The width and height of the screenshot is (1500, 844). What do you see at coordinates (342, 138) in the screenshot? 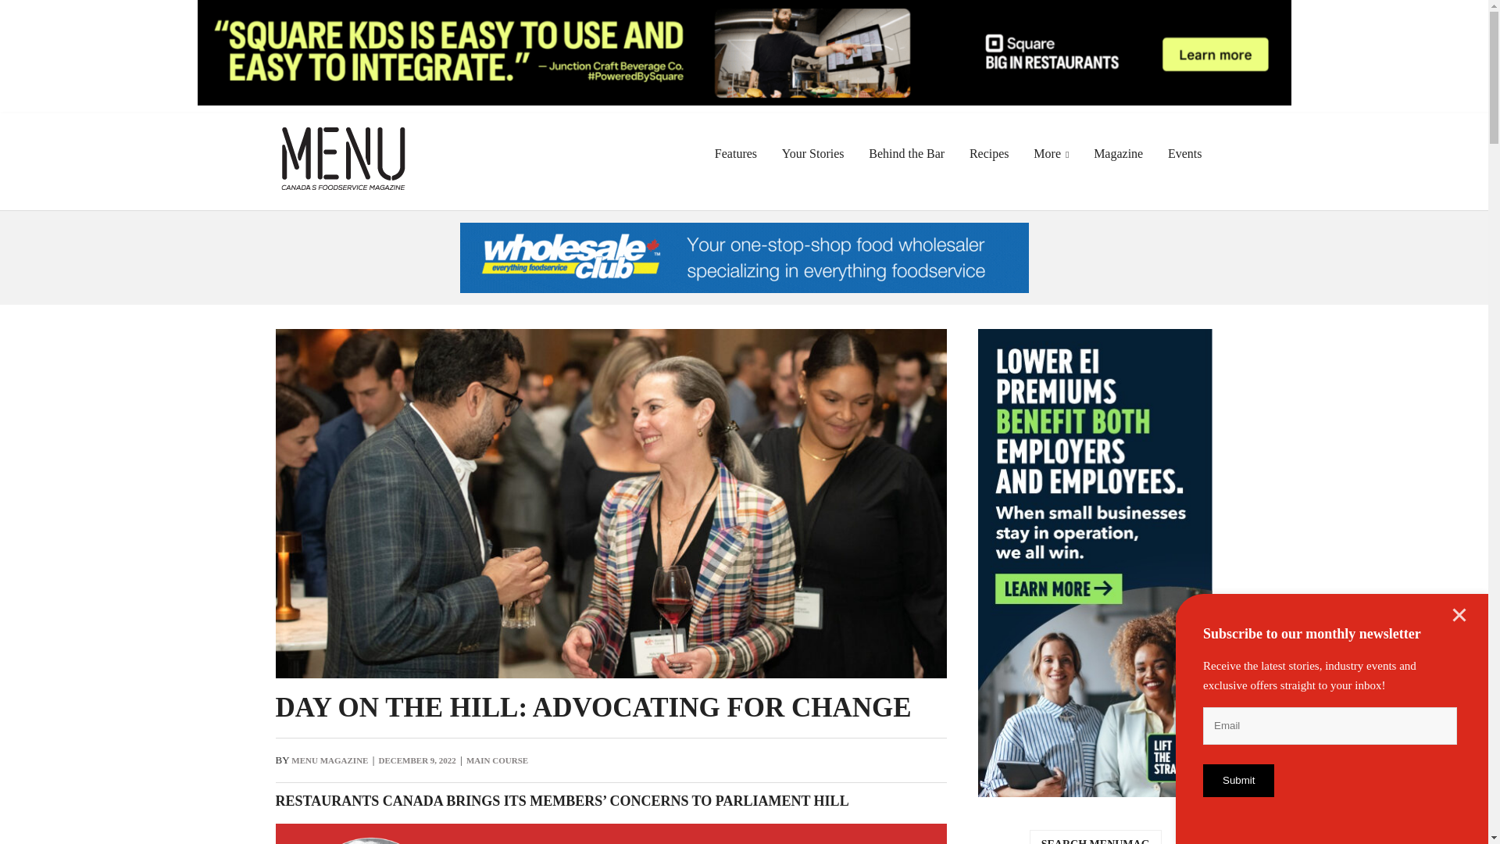
I see `MENU` at bounding box center [342, 138].